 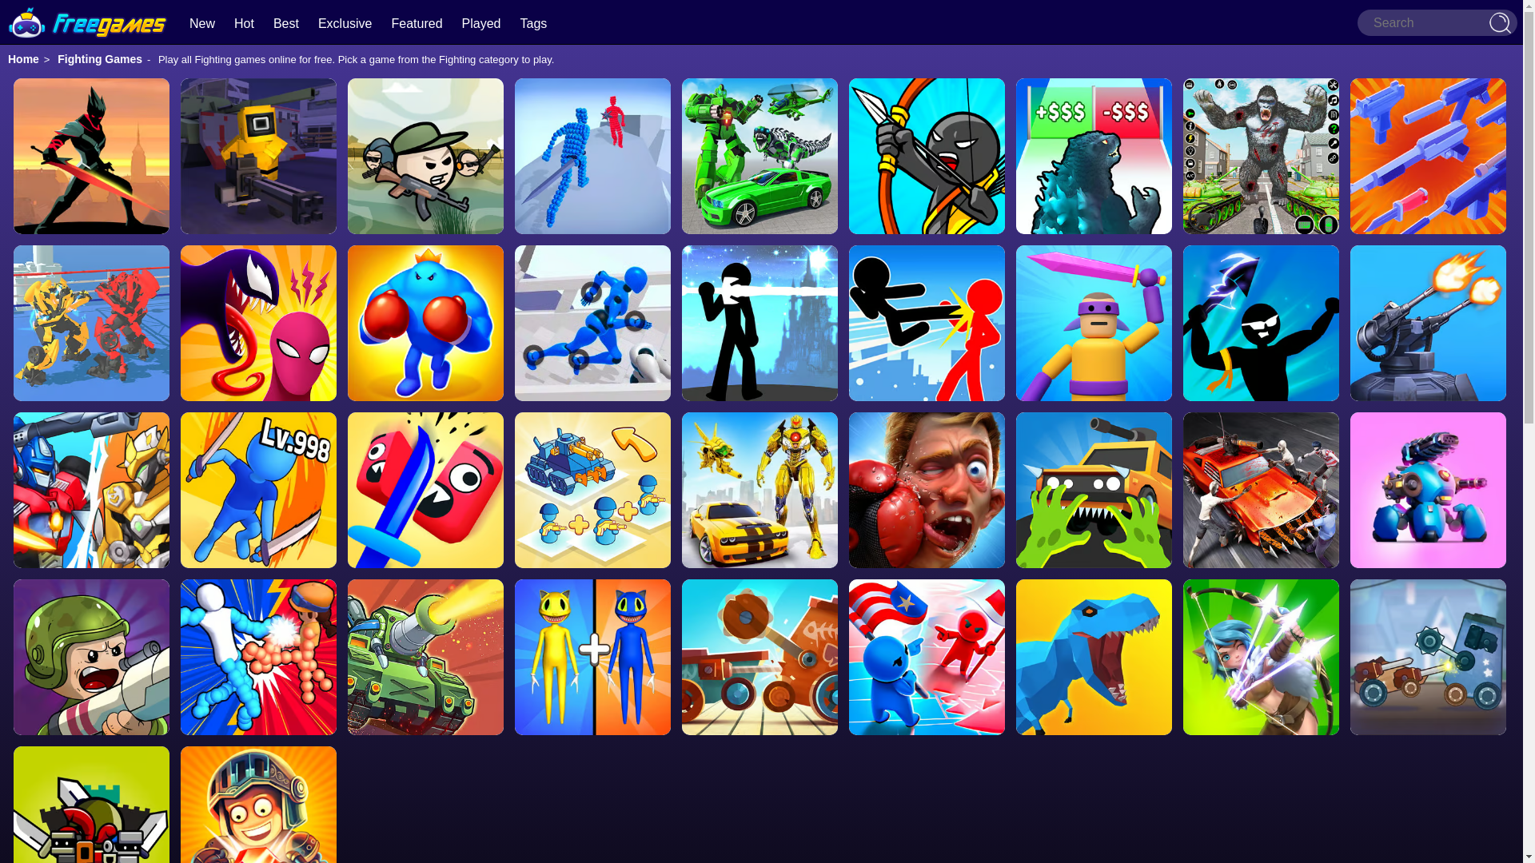 What do you see at coordinates (345, 22) in the screenshot?
I see `Exclusive` at bounding box center [345, 22].